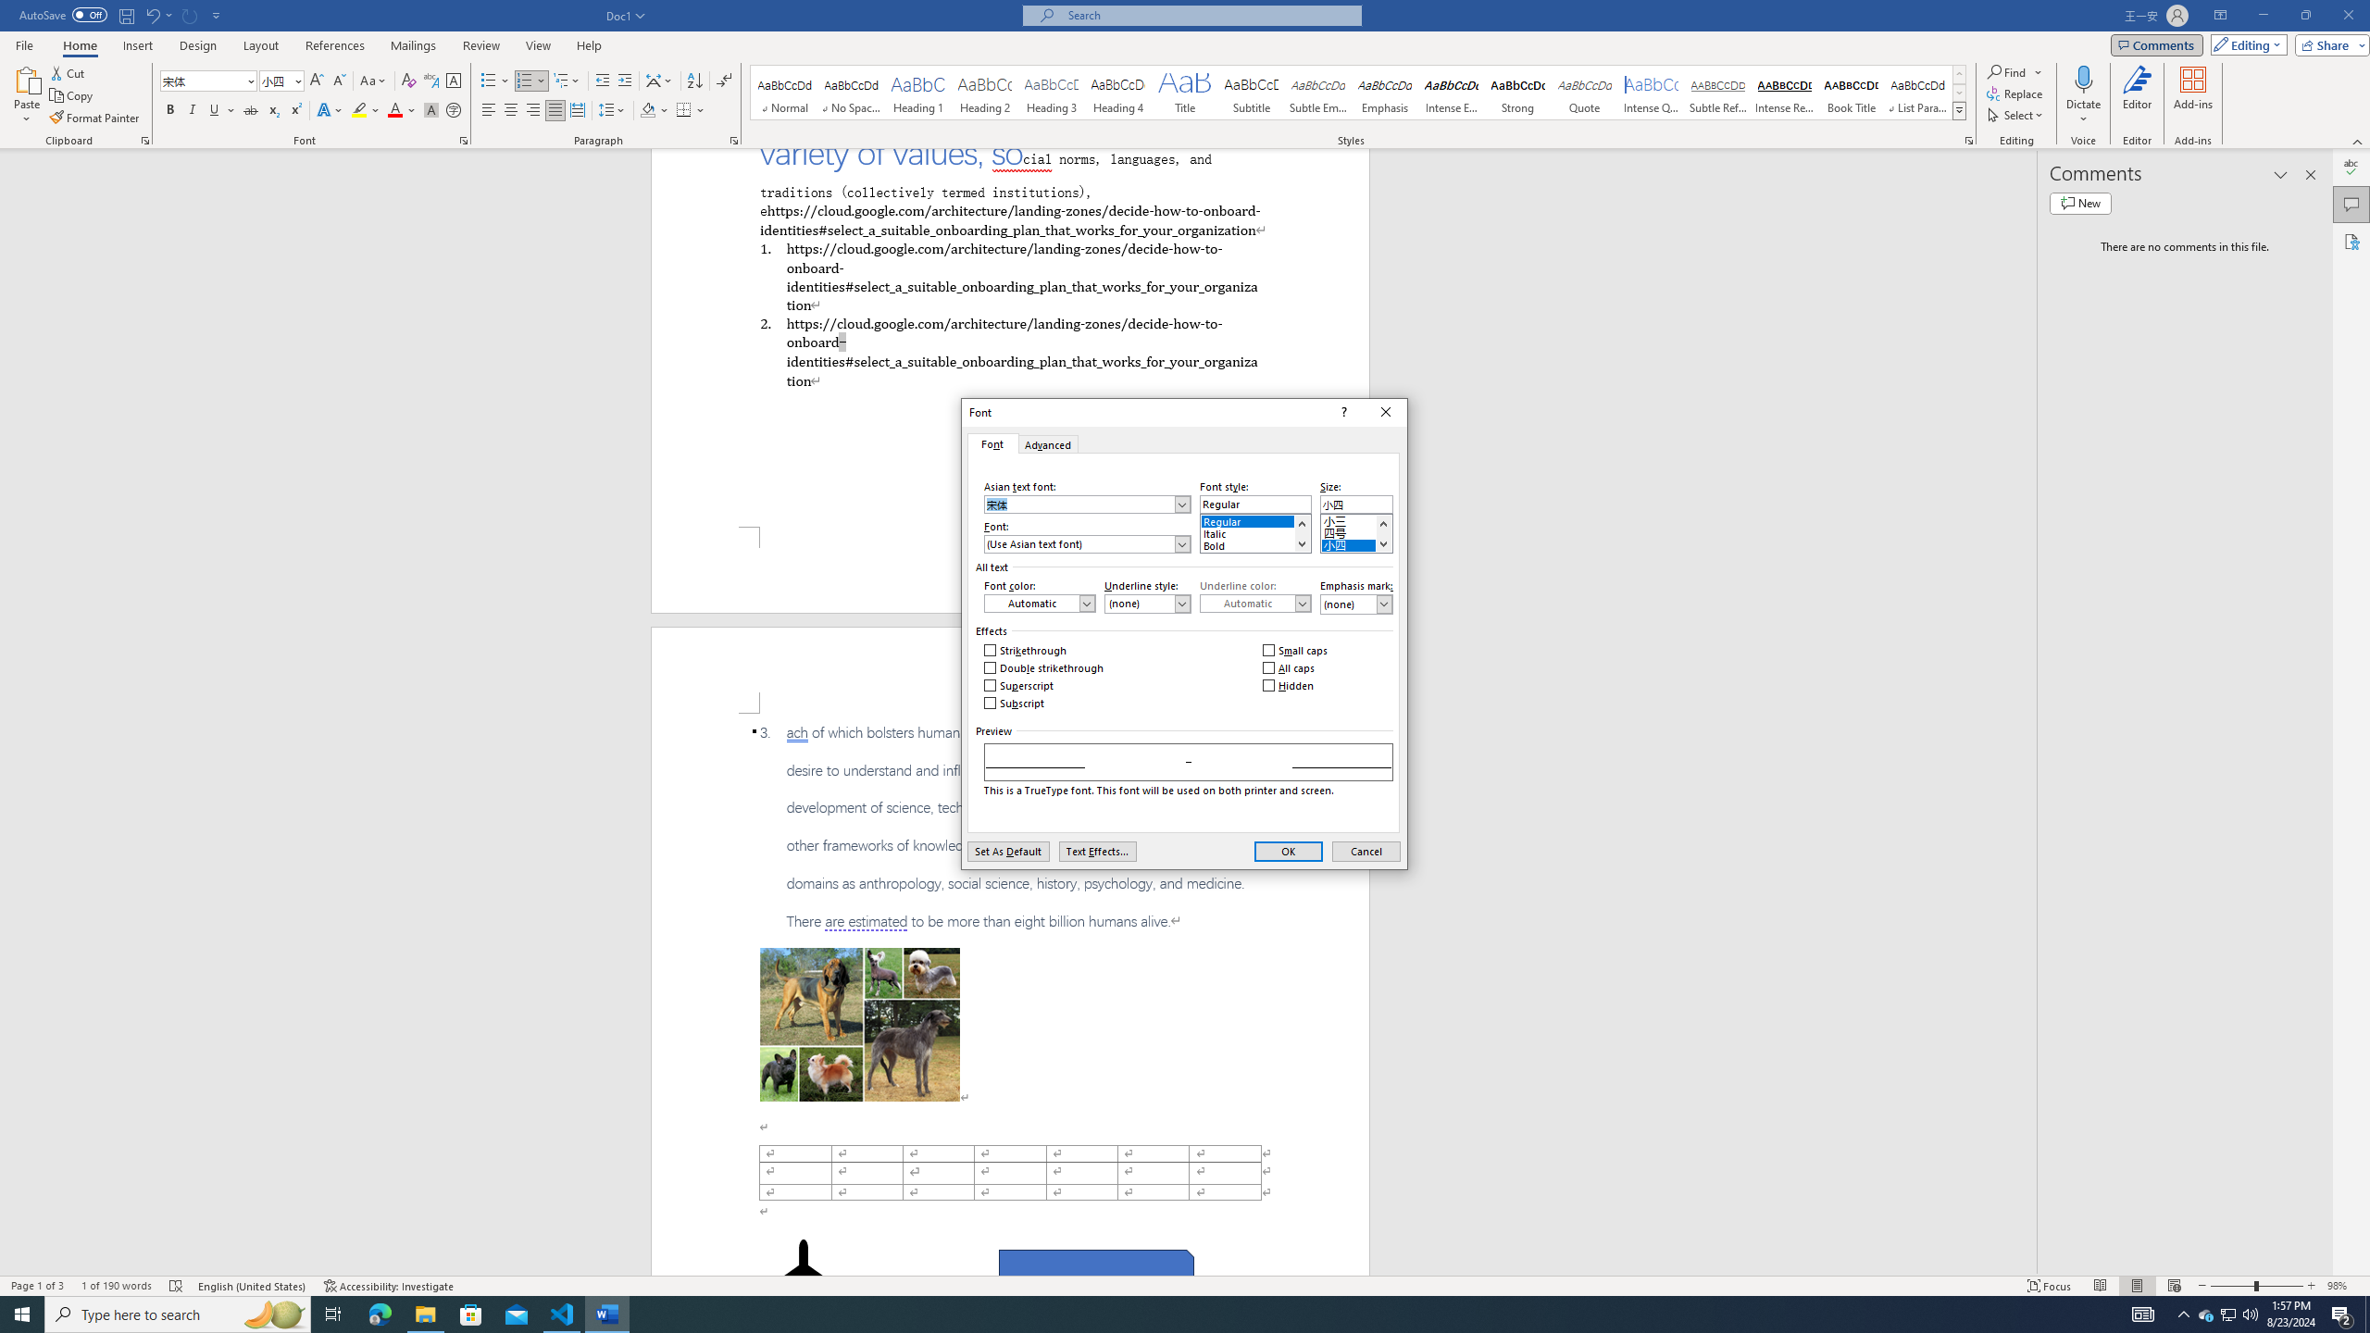 The height and width of the screenshot is (1333, 2370). I want to click on Airplane with solid fill, so click(803, 1276).